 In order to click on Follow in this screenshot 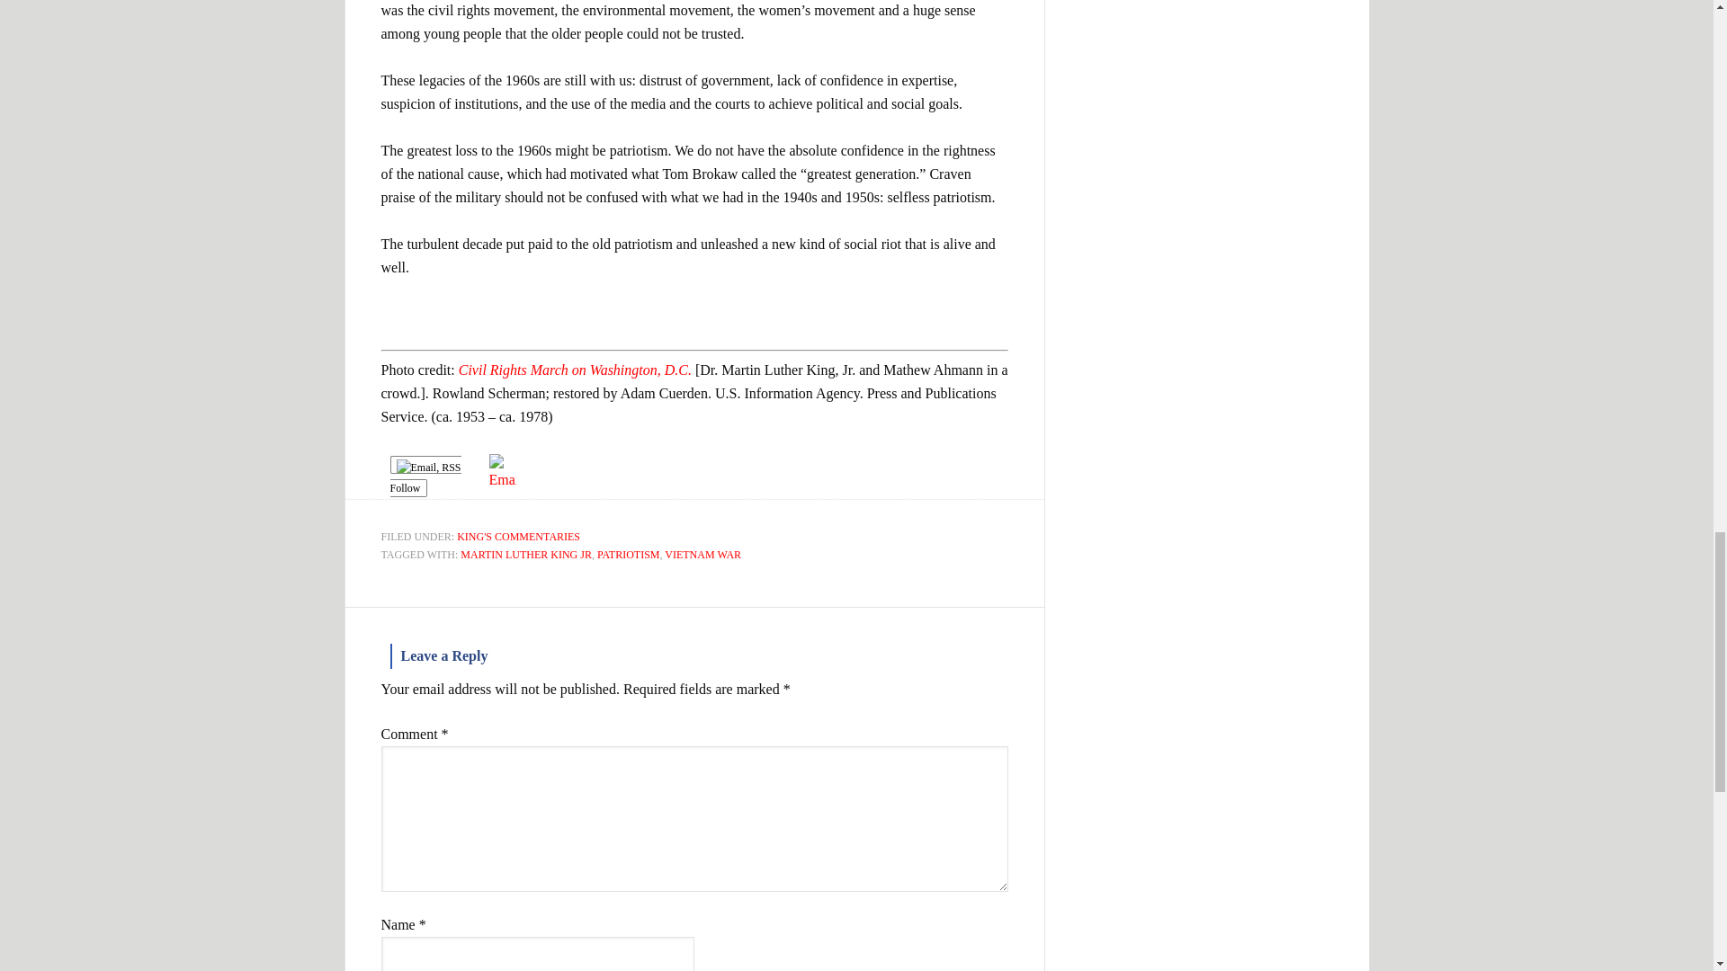, I will do `click(425, 476)`.